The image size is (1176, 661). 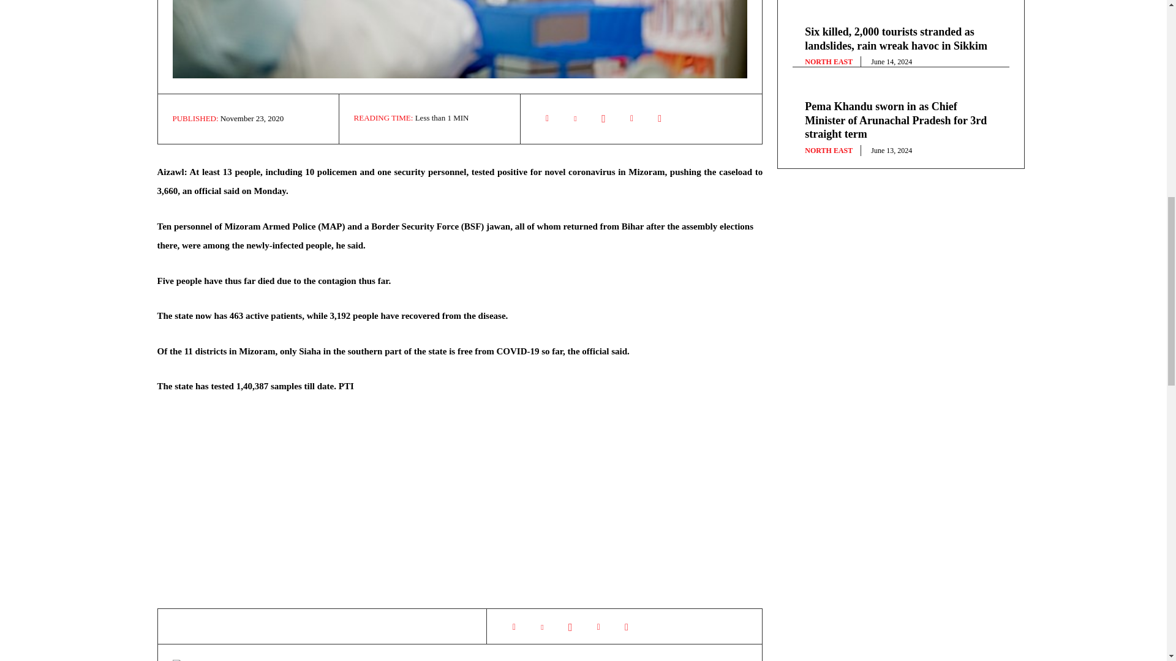 I want to click on WhatsApp, so click(x=604, y=118).